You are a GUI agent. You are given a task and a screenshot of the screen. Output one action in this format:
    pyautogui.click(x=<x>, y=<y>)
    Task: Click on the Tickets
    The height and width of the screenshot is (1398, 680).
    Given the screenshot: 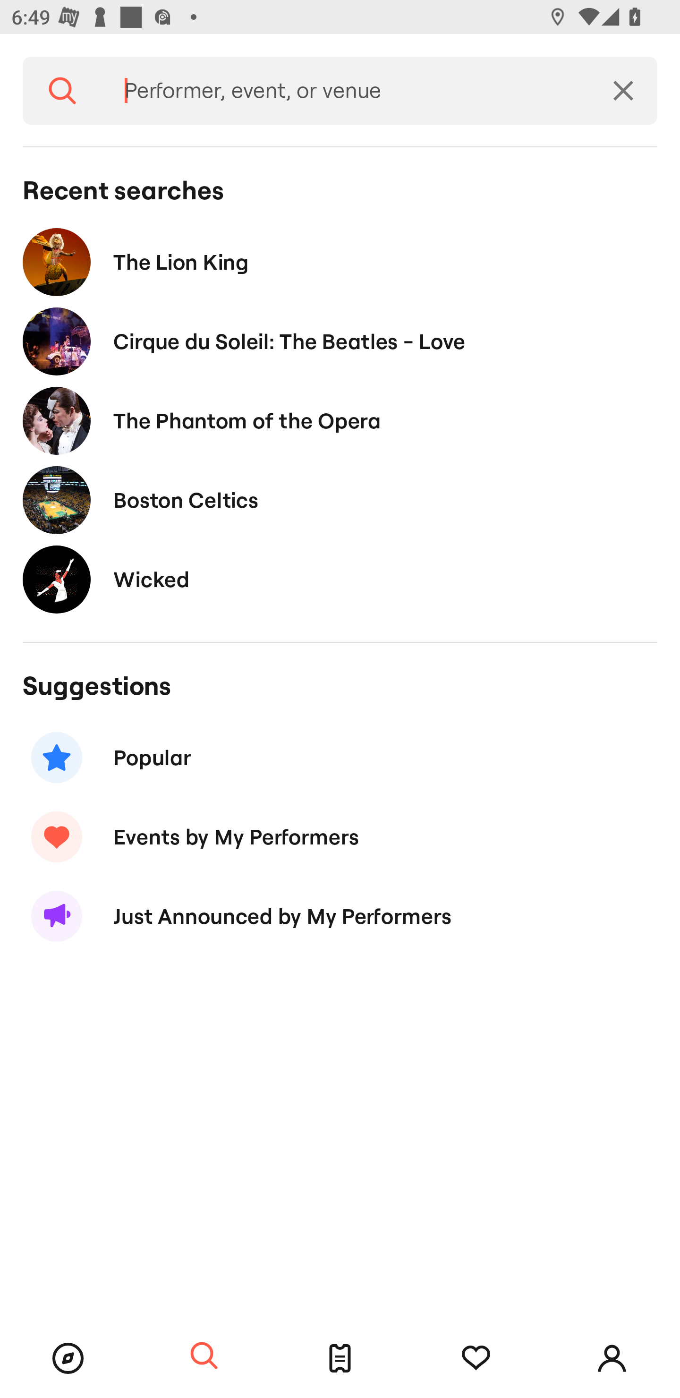 What is the action you would take?
    pyautogui.click(x=340, y=1358)
    